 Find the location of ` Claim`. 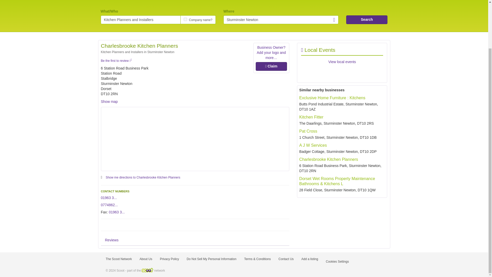

 Claim is located at coordinates (271, 66).